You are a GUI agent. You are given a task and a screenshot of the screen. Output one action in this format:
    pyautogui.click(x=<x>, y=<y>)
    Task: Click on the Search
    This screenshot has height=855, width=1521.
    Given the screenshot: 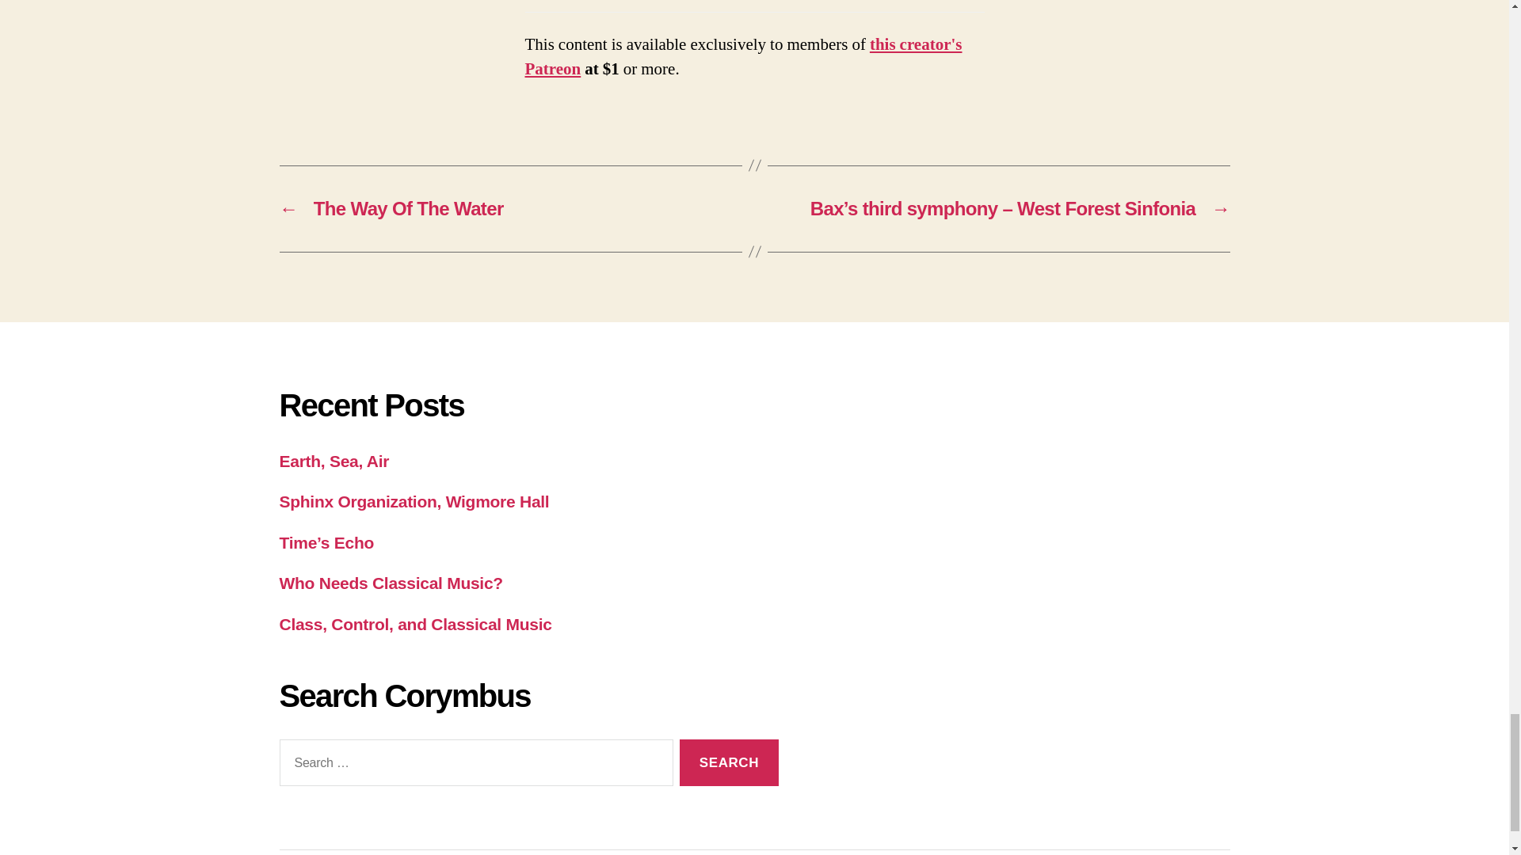 What is the action you would take?
    pyautogui.click(x=729, y=762)
    